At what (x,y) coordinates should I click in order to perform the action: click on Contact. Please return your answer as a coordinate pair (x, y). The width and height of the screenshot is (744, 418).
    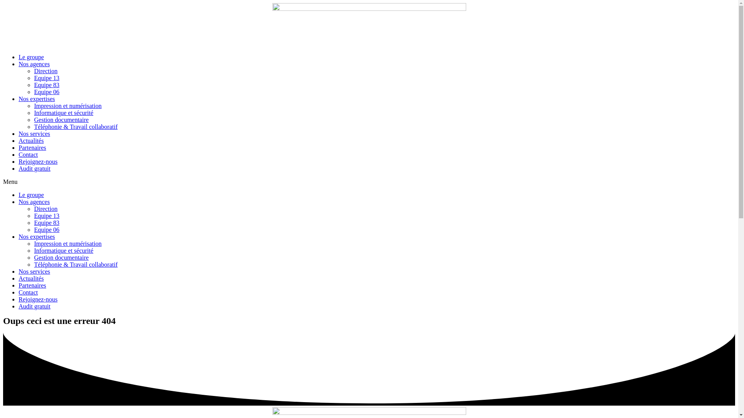
    Looking at the image, I should click on (28, 155).